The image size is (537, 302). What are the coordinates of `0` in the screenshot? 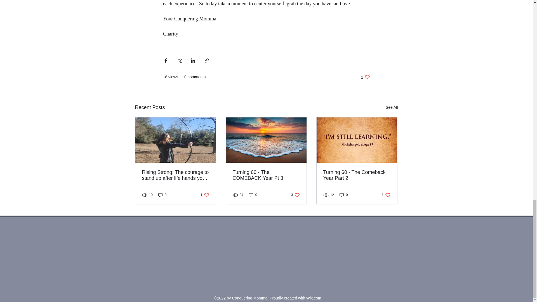 It's located at (162, 195).